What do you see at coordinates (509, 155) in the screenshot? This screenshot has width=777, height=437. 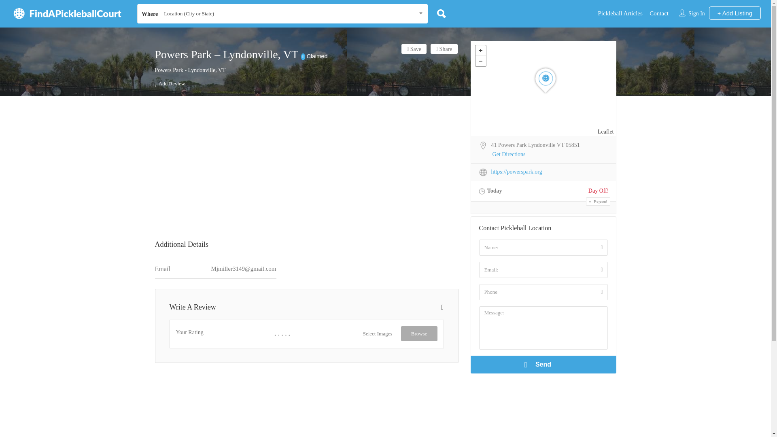 I see `Get Directions` at bounding box center [509, 155].